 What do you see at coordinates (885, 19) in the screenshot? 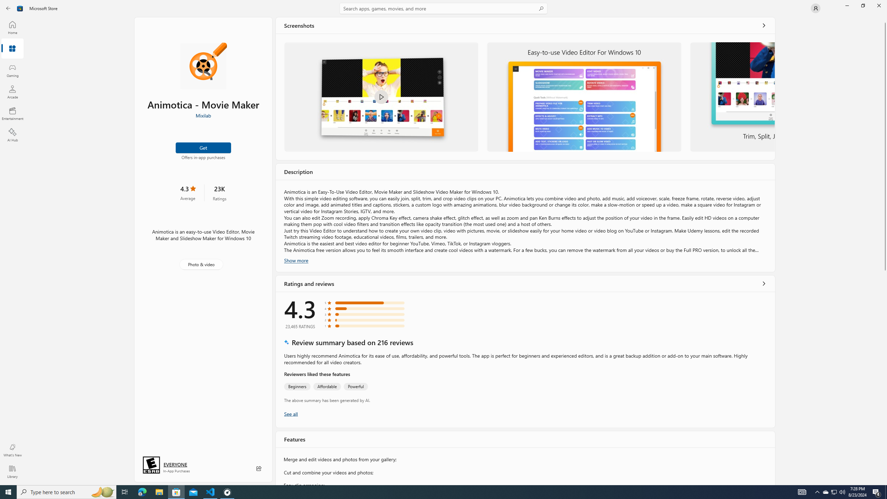
I see `Vertical Small Decrease` at bounding box center [885, 19].